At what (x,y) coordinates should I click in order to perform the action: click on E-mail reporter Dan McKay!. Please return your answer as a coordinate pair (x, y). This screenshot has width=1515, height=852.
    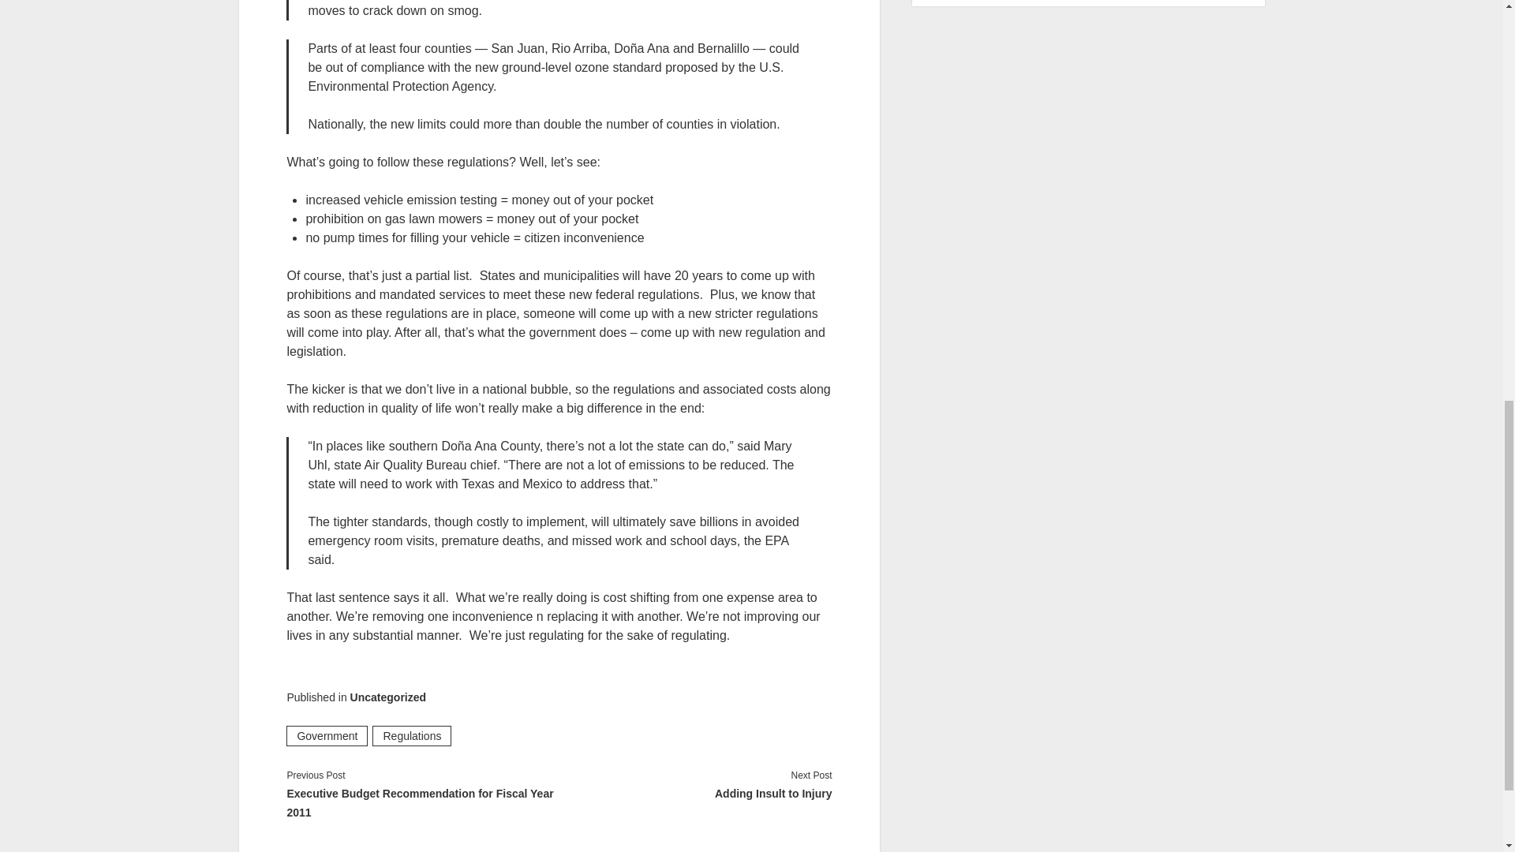
    Looking at the image, I should click on (551, 474).